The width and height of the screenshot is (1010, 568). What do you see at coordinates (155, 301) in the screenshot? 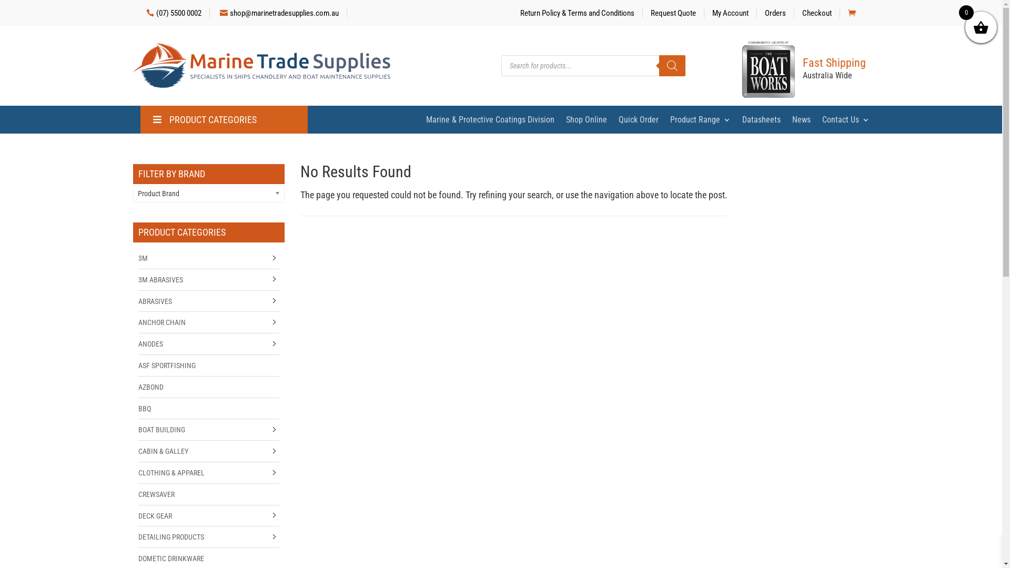
I see `ABRASIVES` at bounding box center [155, 301].